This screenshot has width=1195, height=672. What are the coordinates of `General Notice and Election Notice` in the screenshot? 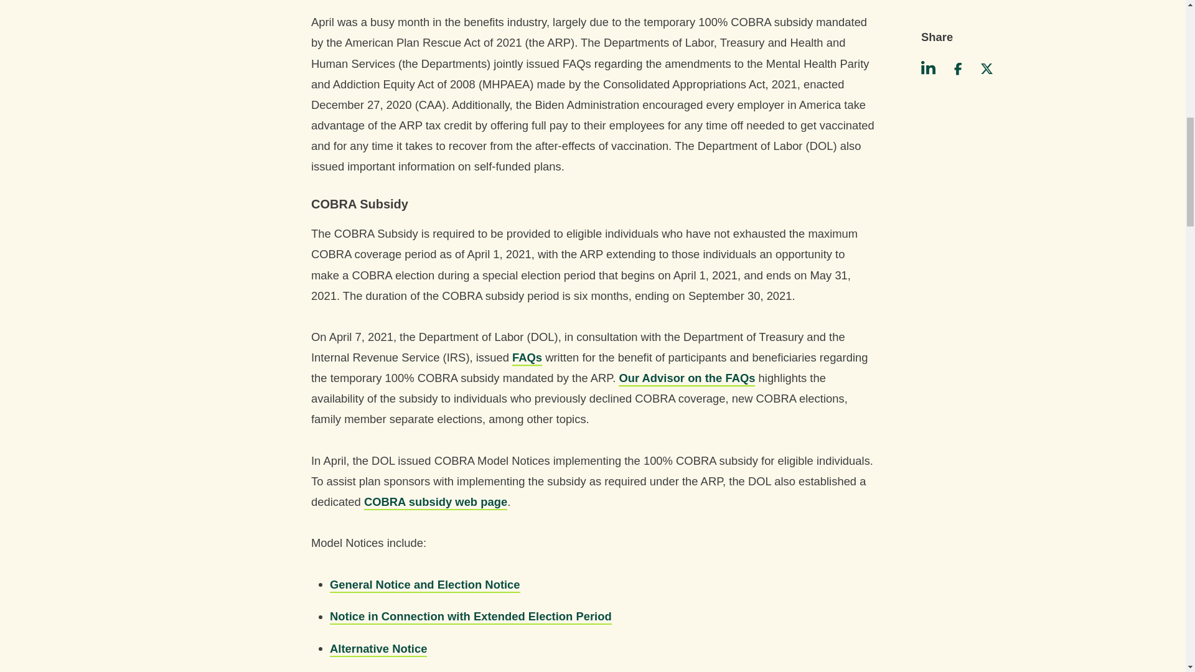 It's located at (424, 584).